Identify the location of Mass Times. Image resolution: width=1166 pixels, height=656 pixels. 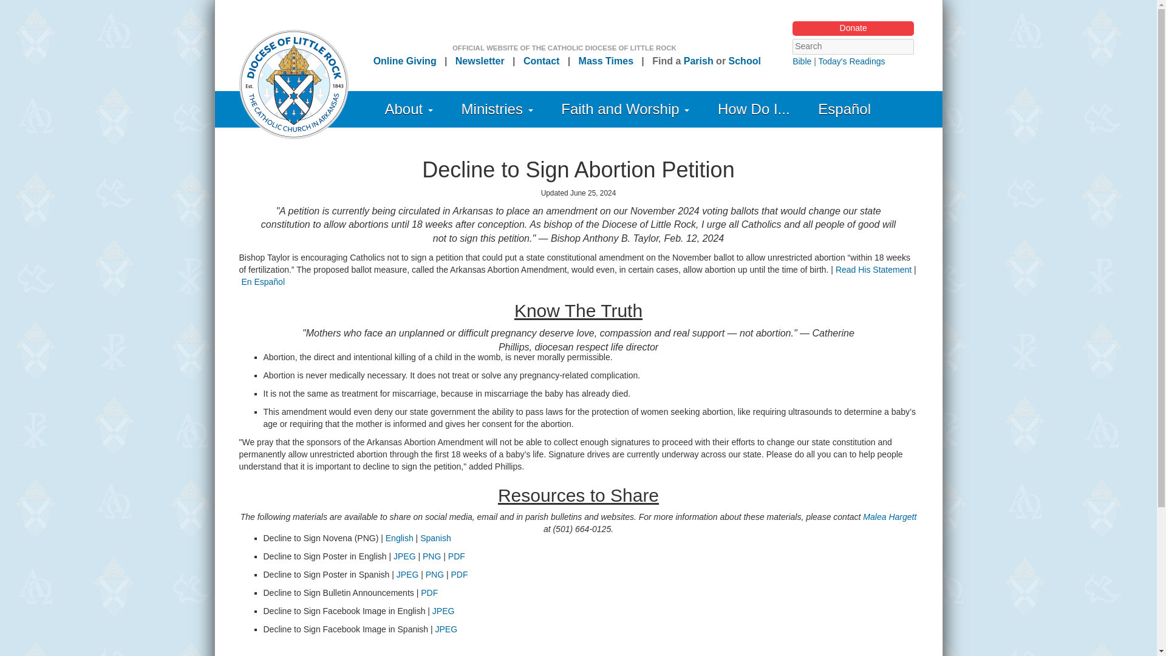
(605, 61).